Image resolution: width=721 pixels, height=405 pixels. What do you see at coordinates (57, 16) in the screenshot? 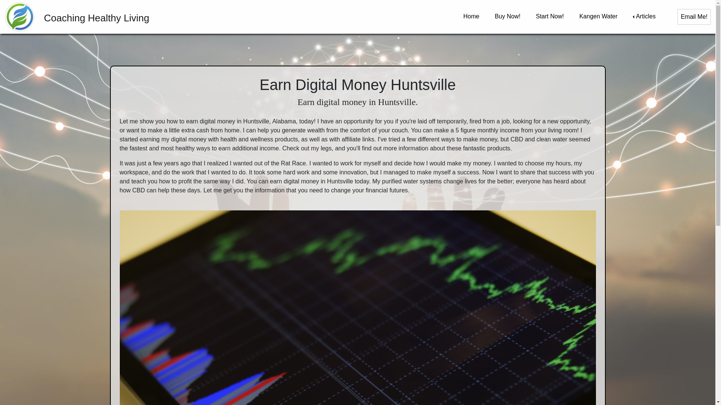
I see `Coaching Healthy Living` at bounding box center [57, 16].